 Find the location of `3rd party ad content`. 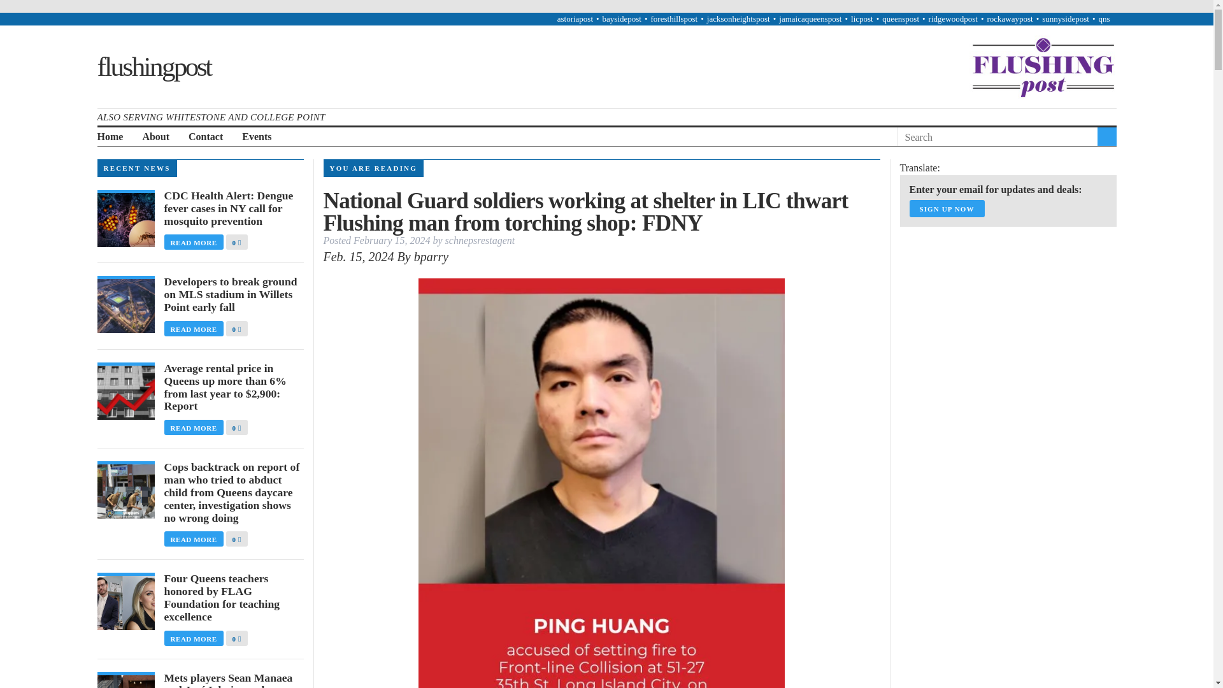

3rd party ad content is located at coordinates (995, 313).